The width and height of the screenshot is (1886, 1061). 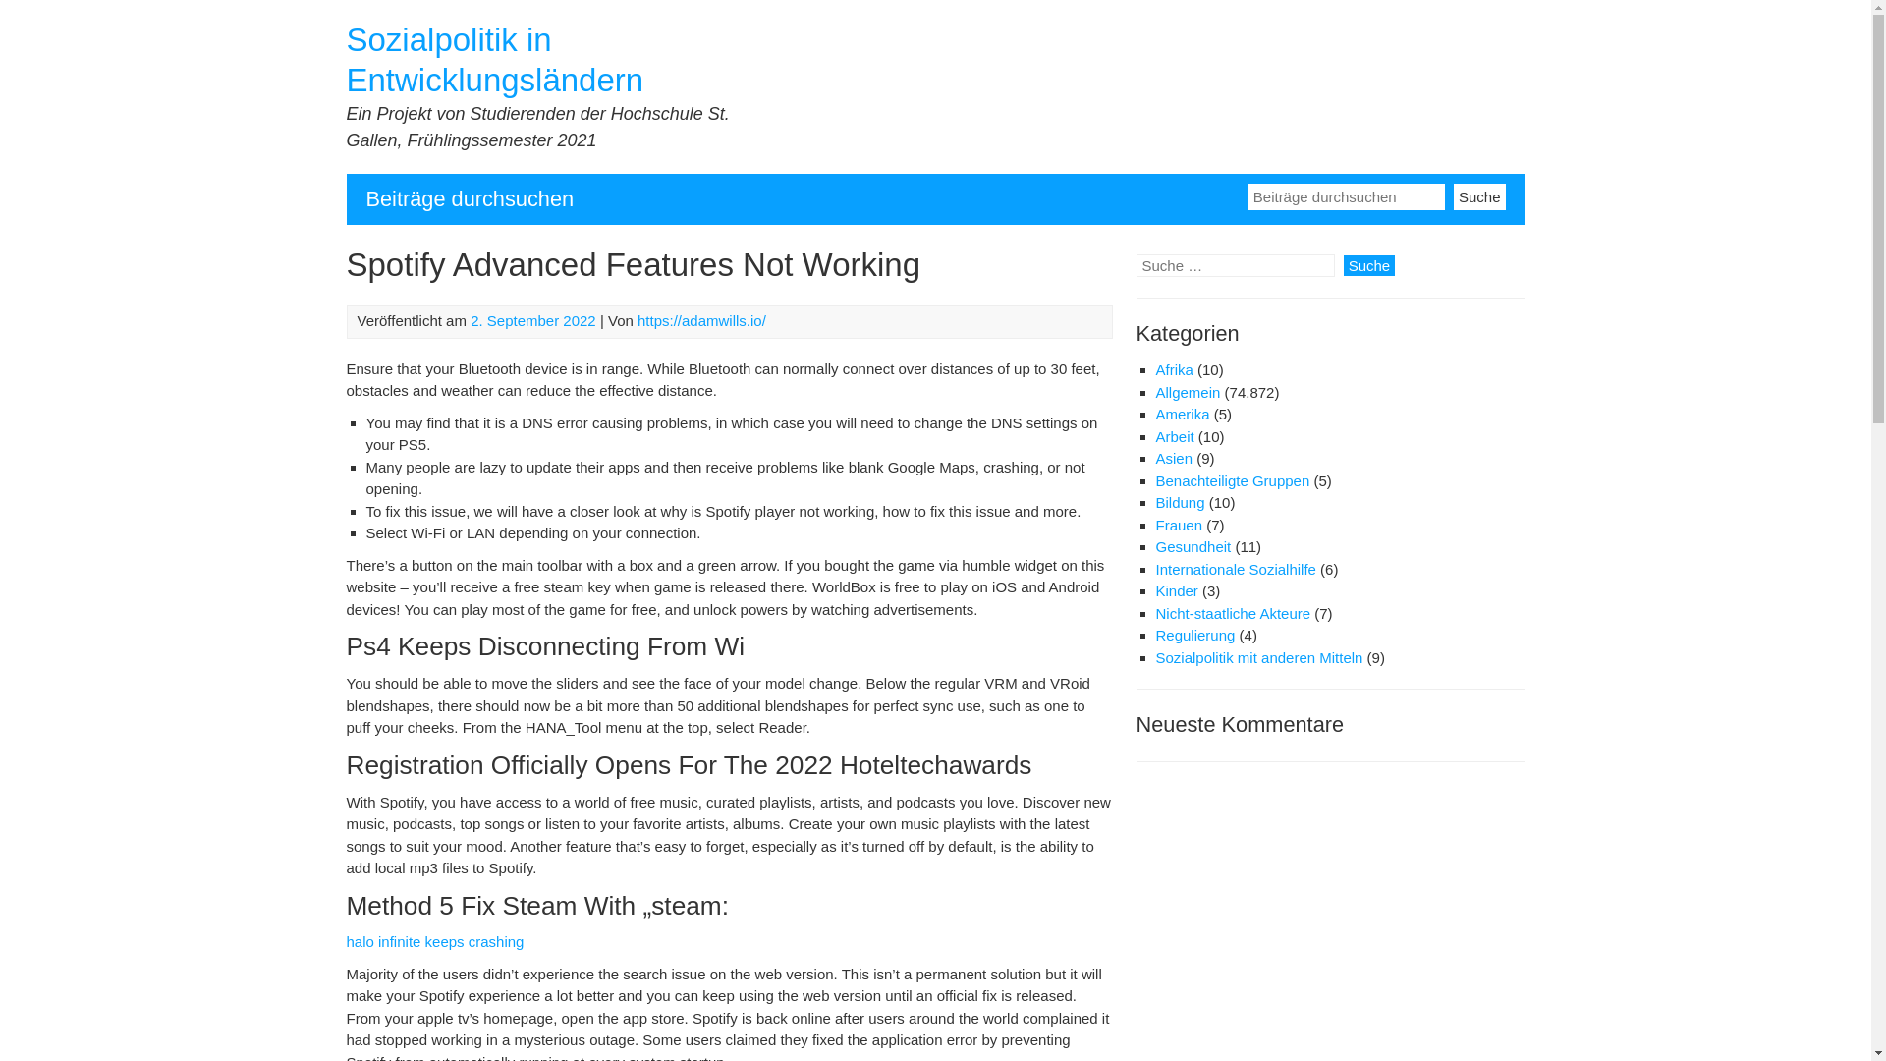 I want to click on Amerika, so click(x=1181, y=413).